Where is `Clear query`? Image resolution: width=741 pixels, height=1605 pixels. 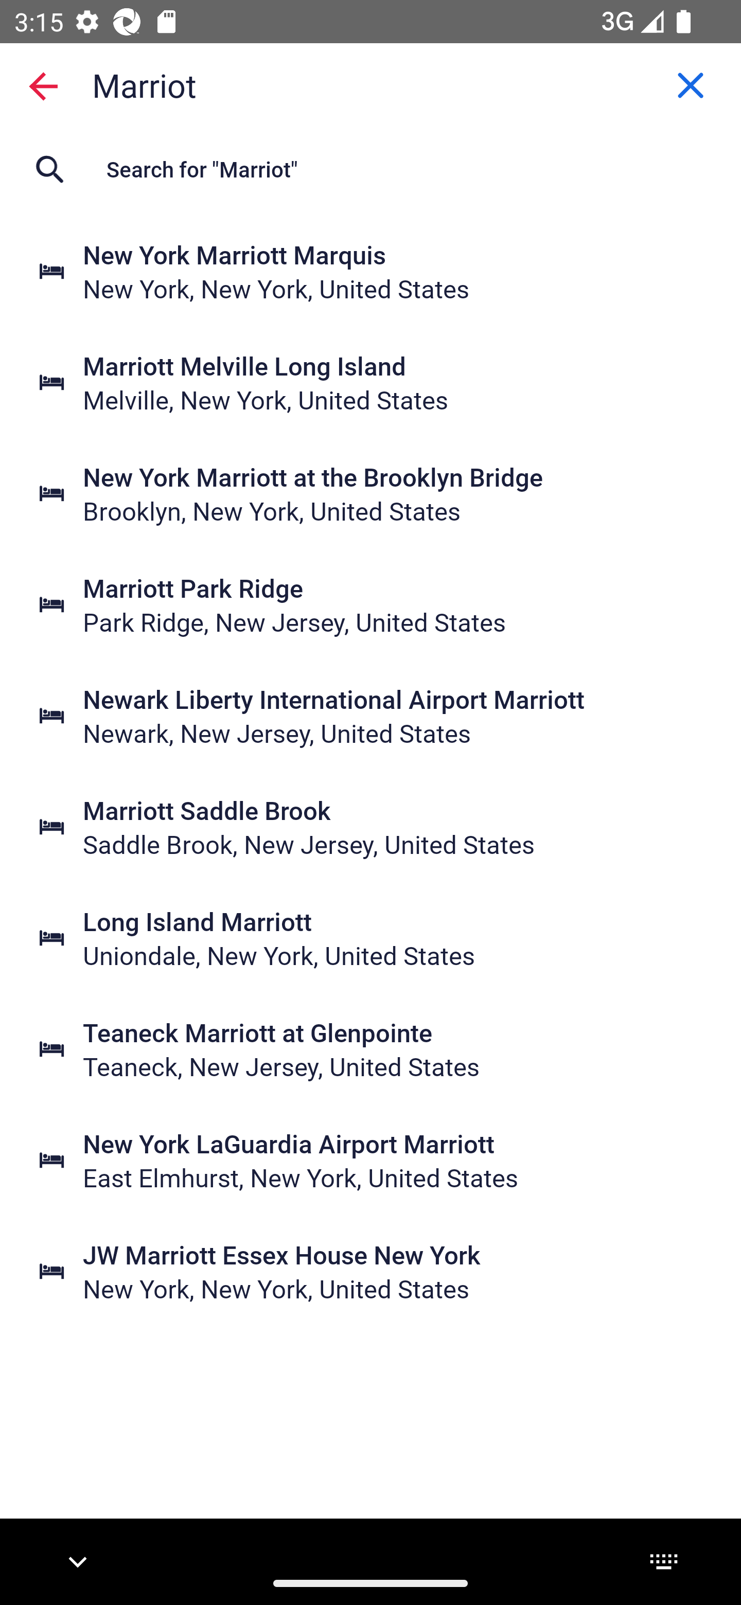
Clear query is located at coordinates (691, 85).